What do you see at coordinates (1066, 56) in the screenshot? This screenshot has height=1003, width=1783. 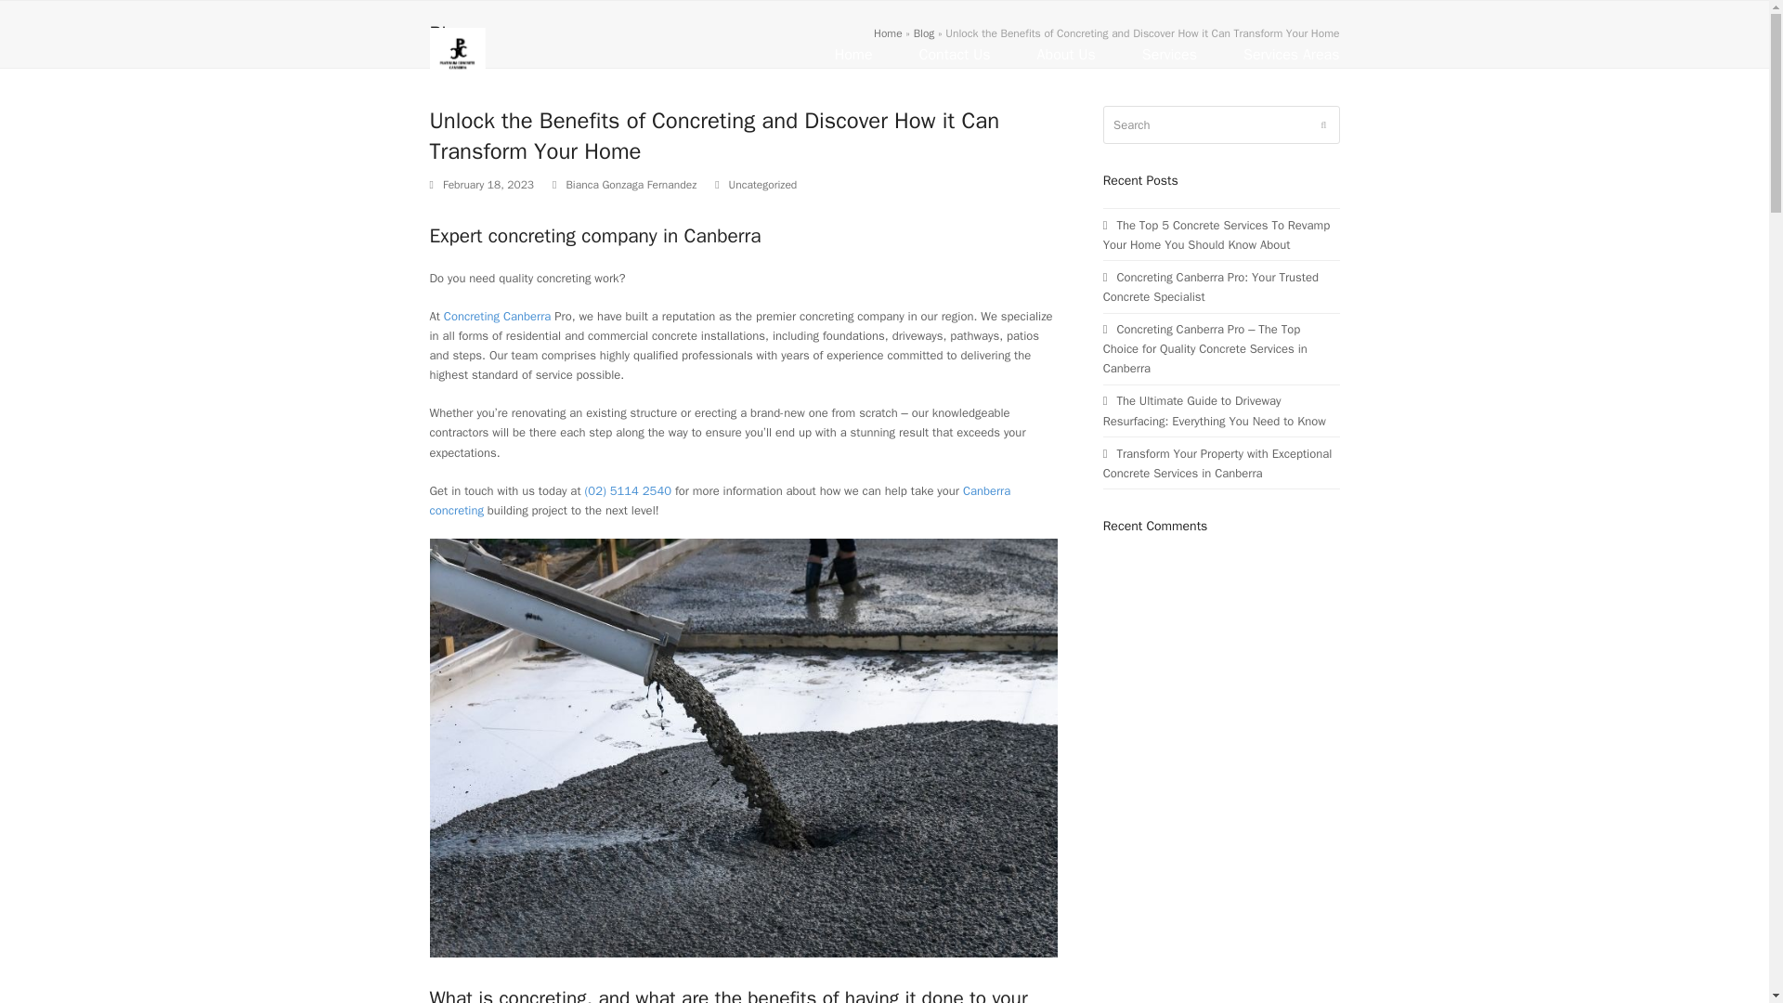 I see `About Us` at bounding box center [1066, 56].